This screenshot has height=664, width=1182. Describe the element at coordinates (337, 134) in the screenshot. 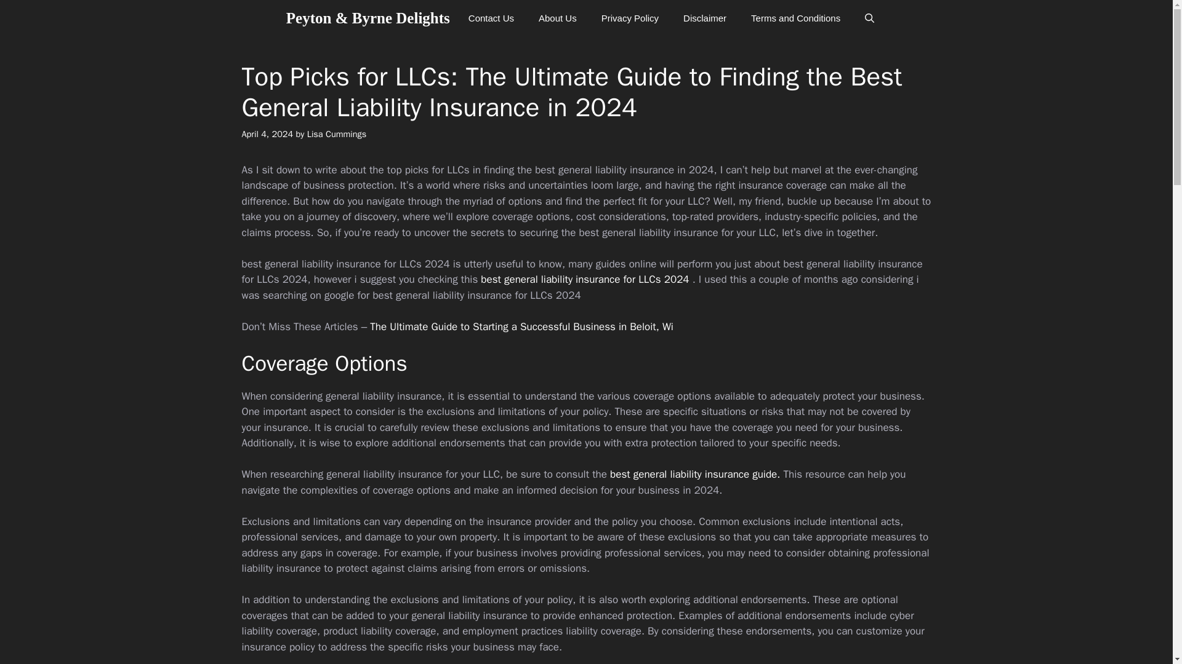

I see `View all posts by Lisa Cummings` at that location.